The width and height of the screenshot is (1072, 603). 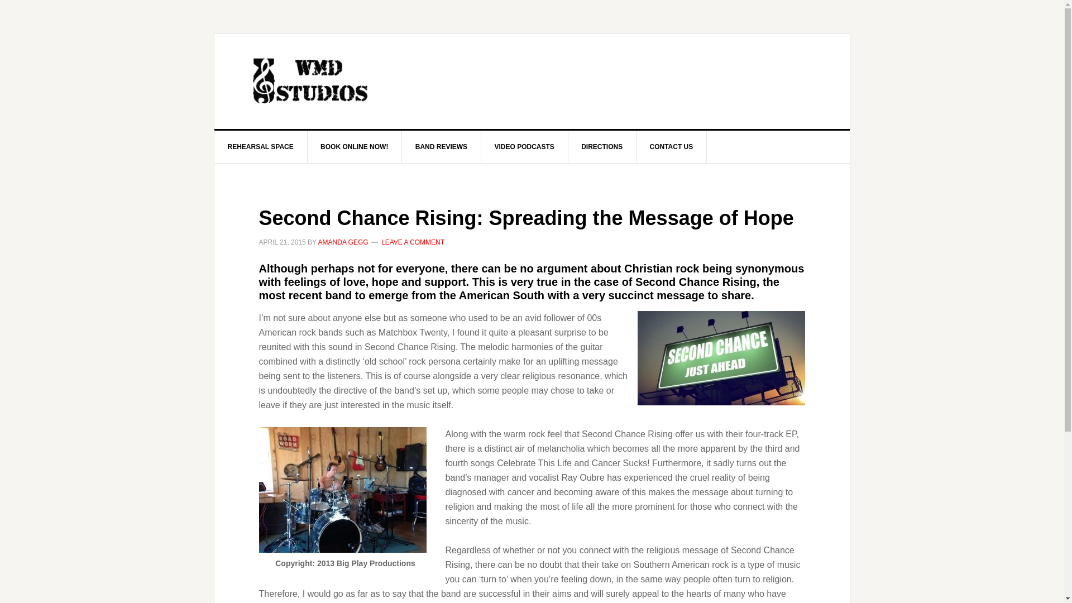 What do you see at coordinates (309, 82) in the screenshot?
I see `WMD STUDIOS` at bounding box center [309, 82].